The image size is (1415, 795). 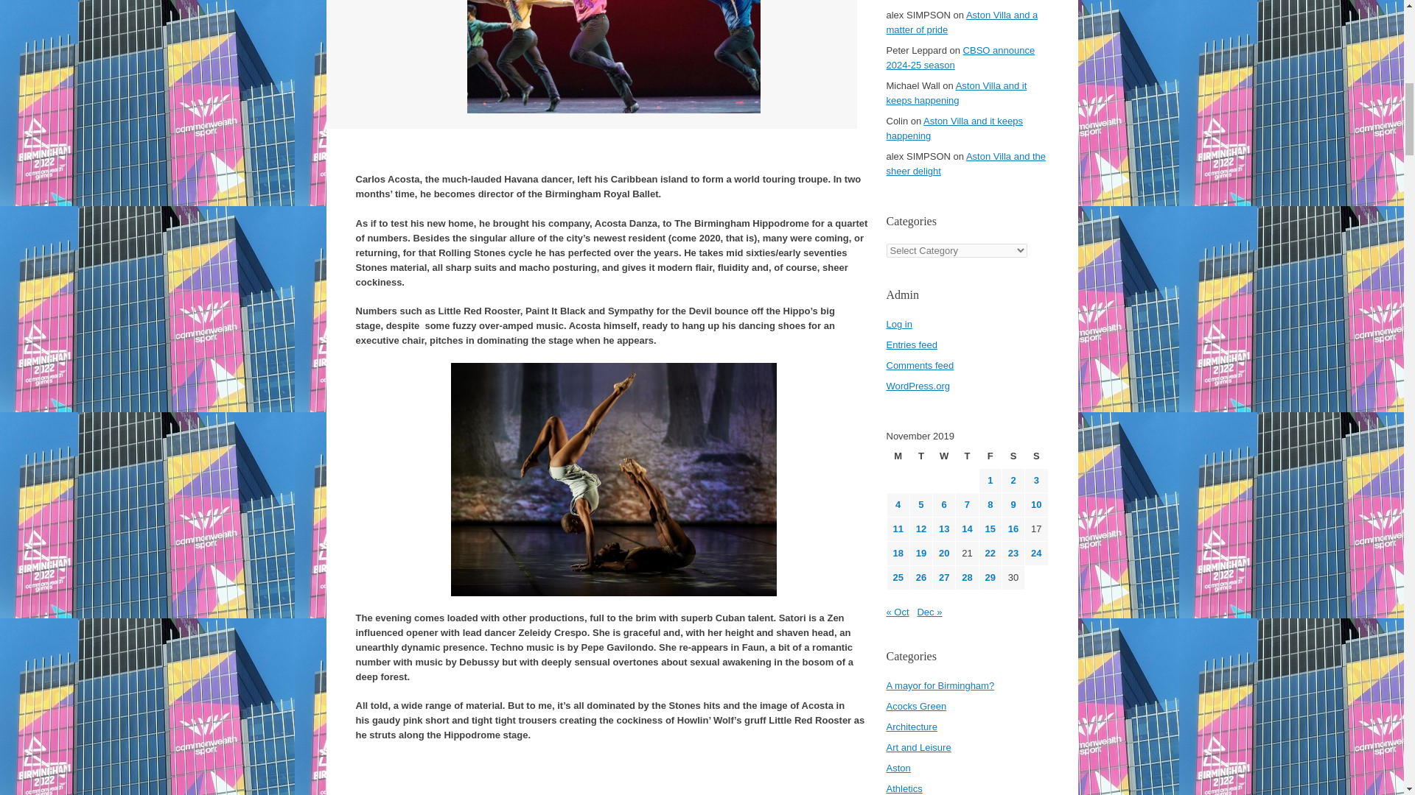 What do you see at coordinates (960, 57) in the screenshot?
I see `CBSO announce 2024-25 season` at bounding box center [960, 57].